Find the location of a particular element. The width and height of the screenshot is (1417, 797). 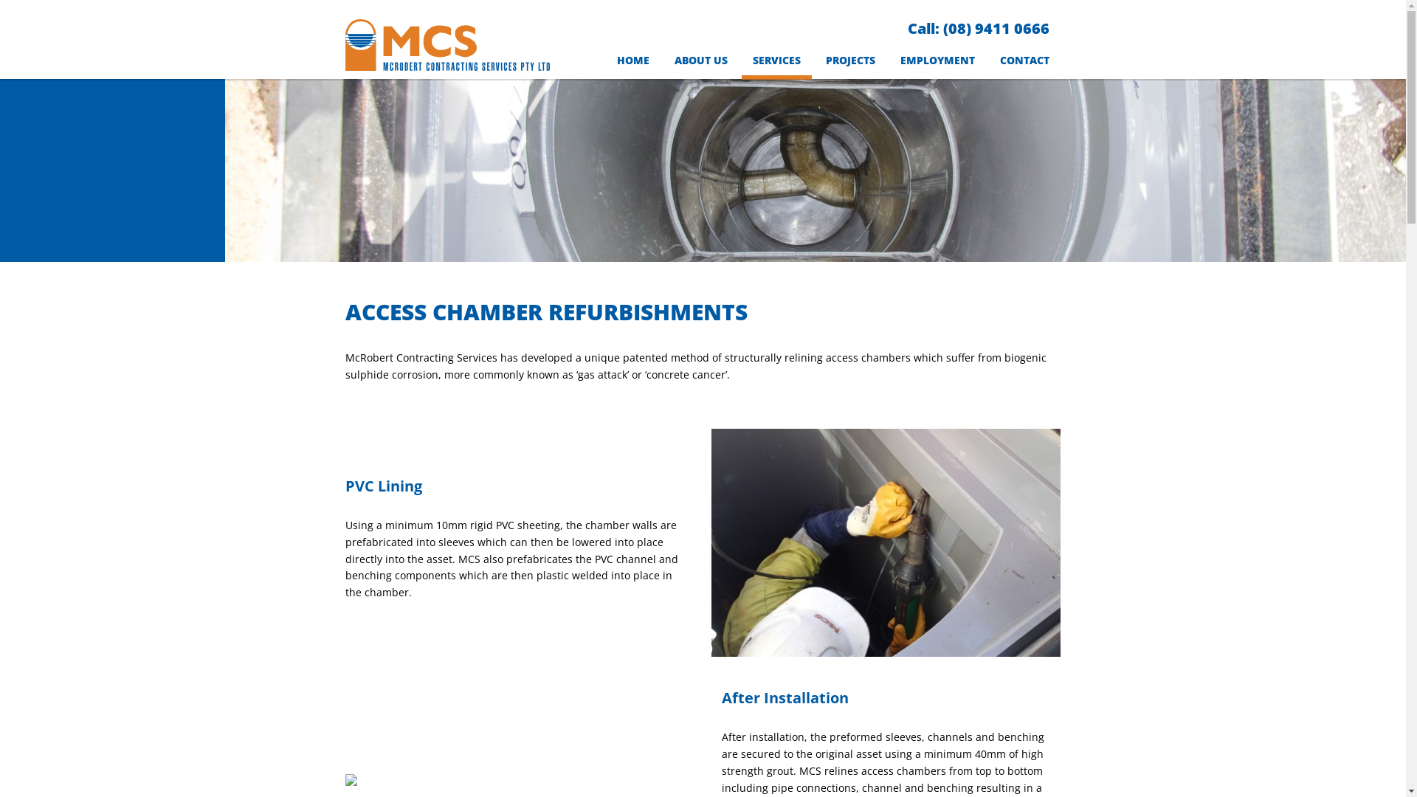

ABOUT US is located at coordinates (701, 64).